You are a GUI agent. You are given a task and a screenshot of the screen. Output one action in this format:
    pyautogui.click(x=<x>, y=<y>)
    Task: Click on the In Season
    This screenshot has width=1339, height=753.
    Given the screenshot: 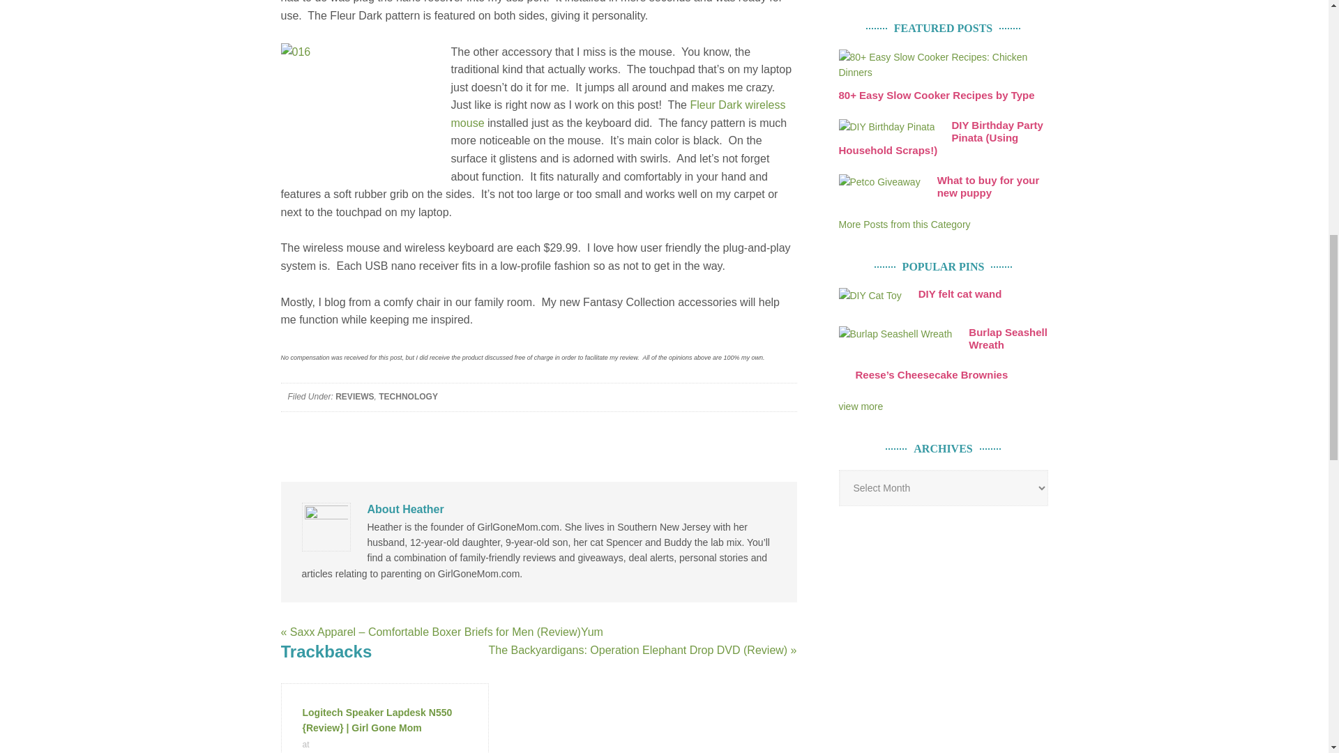 What is the action you would take?
    pyautogui.click(x=904, y=225)
    